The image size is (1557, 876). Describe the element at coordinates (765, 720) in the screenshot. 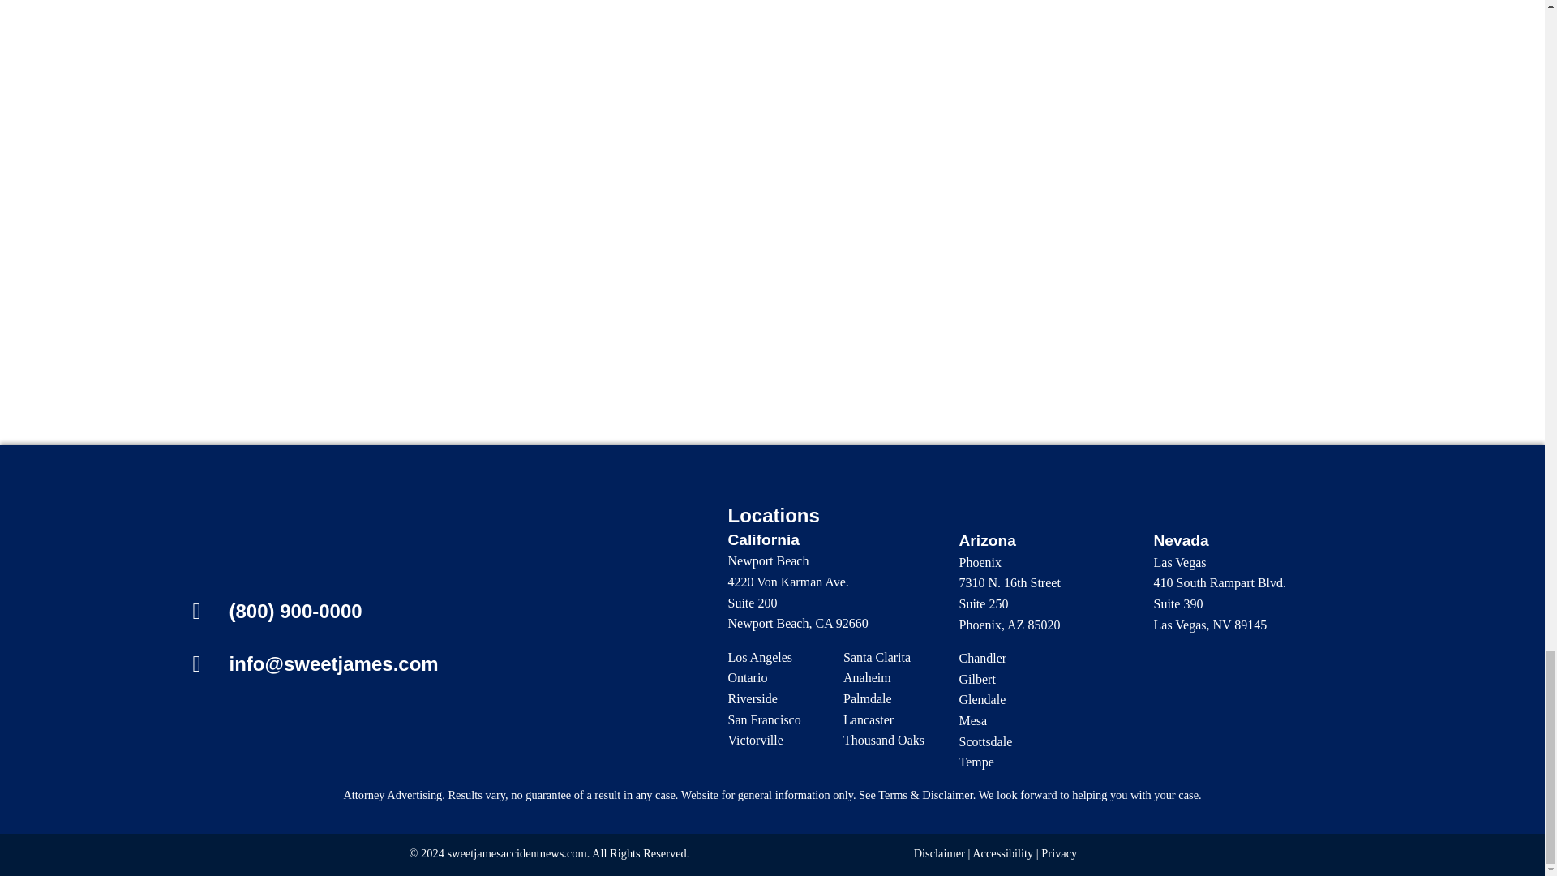

I see `San Francisco` at that location.